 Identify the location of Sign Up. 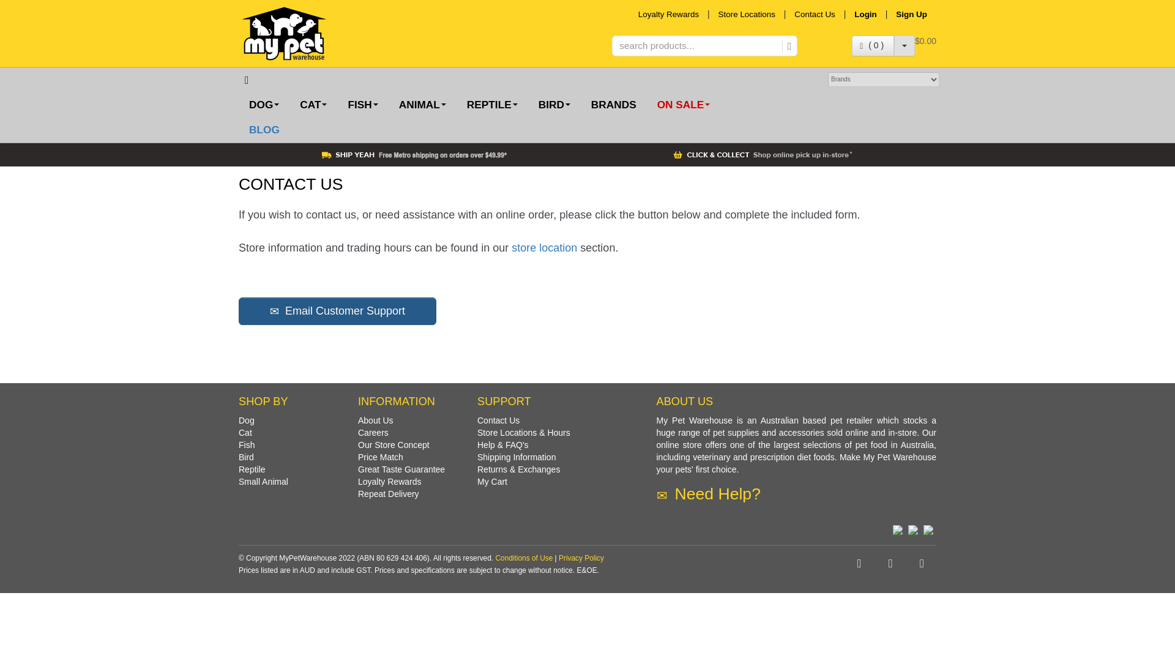
(914, 15).